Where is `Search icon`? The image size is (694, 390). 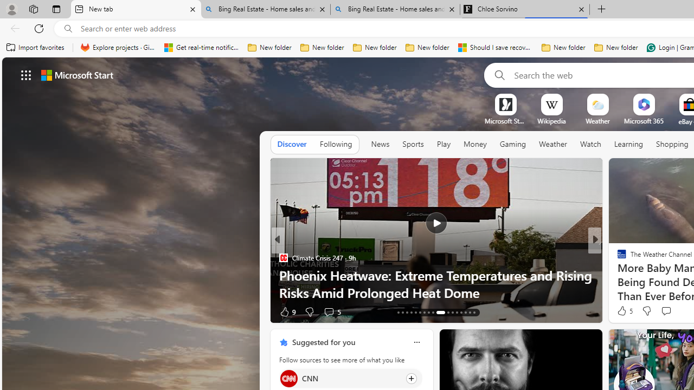 Search icon is located at coordinates (68, 29).